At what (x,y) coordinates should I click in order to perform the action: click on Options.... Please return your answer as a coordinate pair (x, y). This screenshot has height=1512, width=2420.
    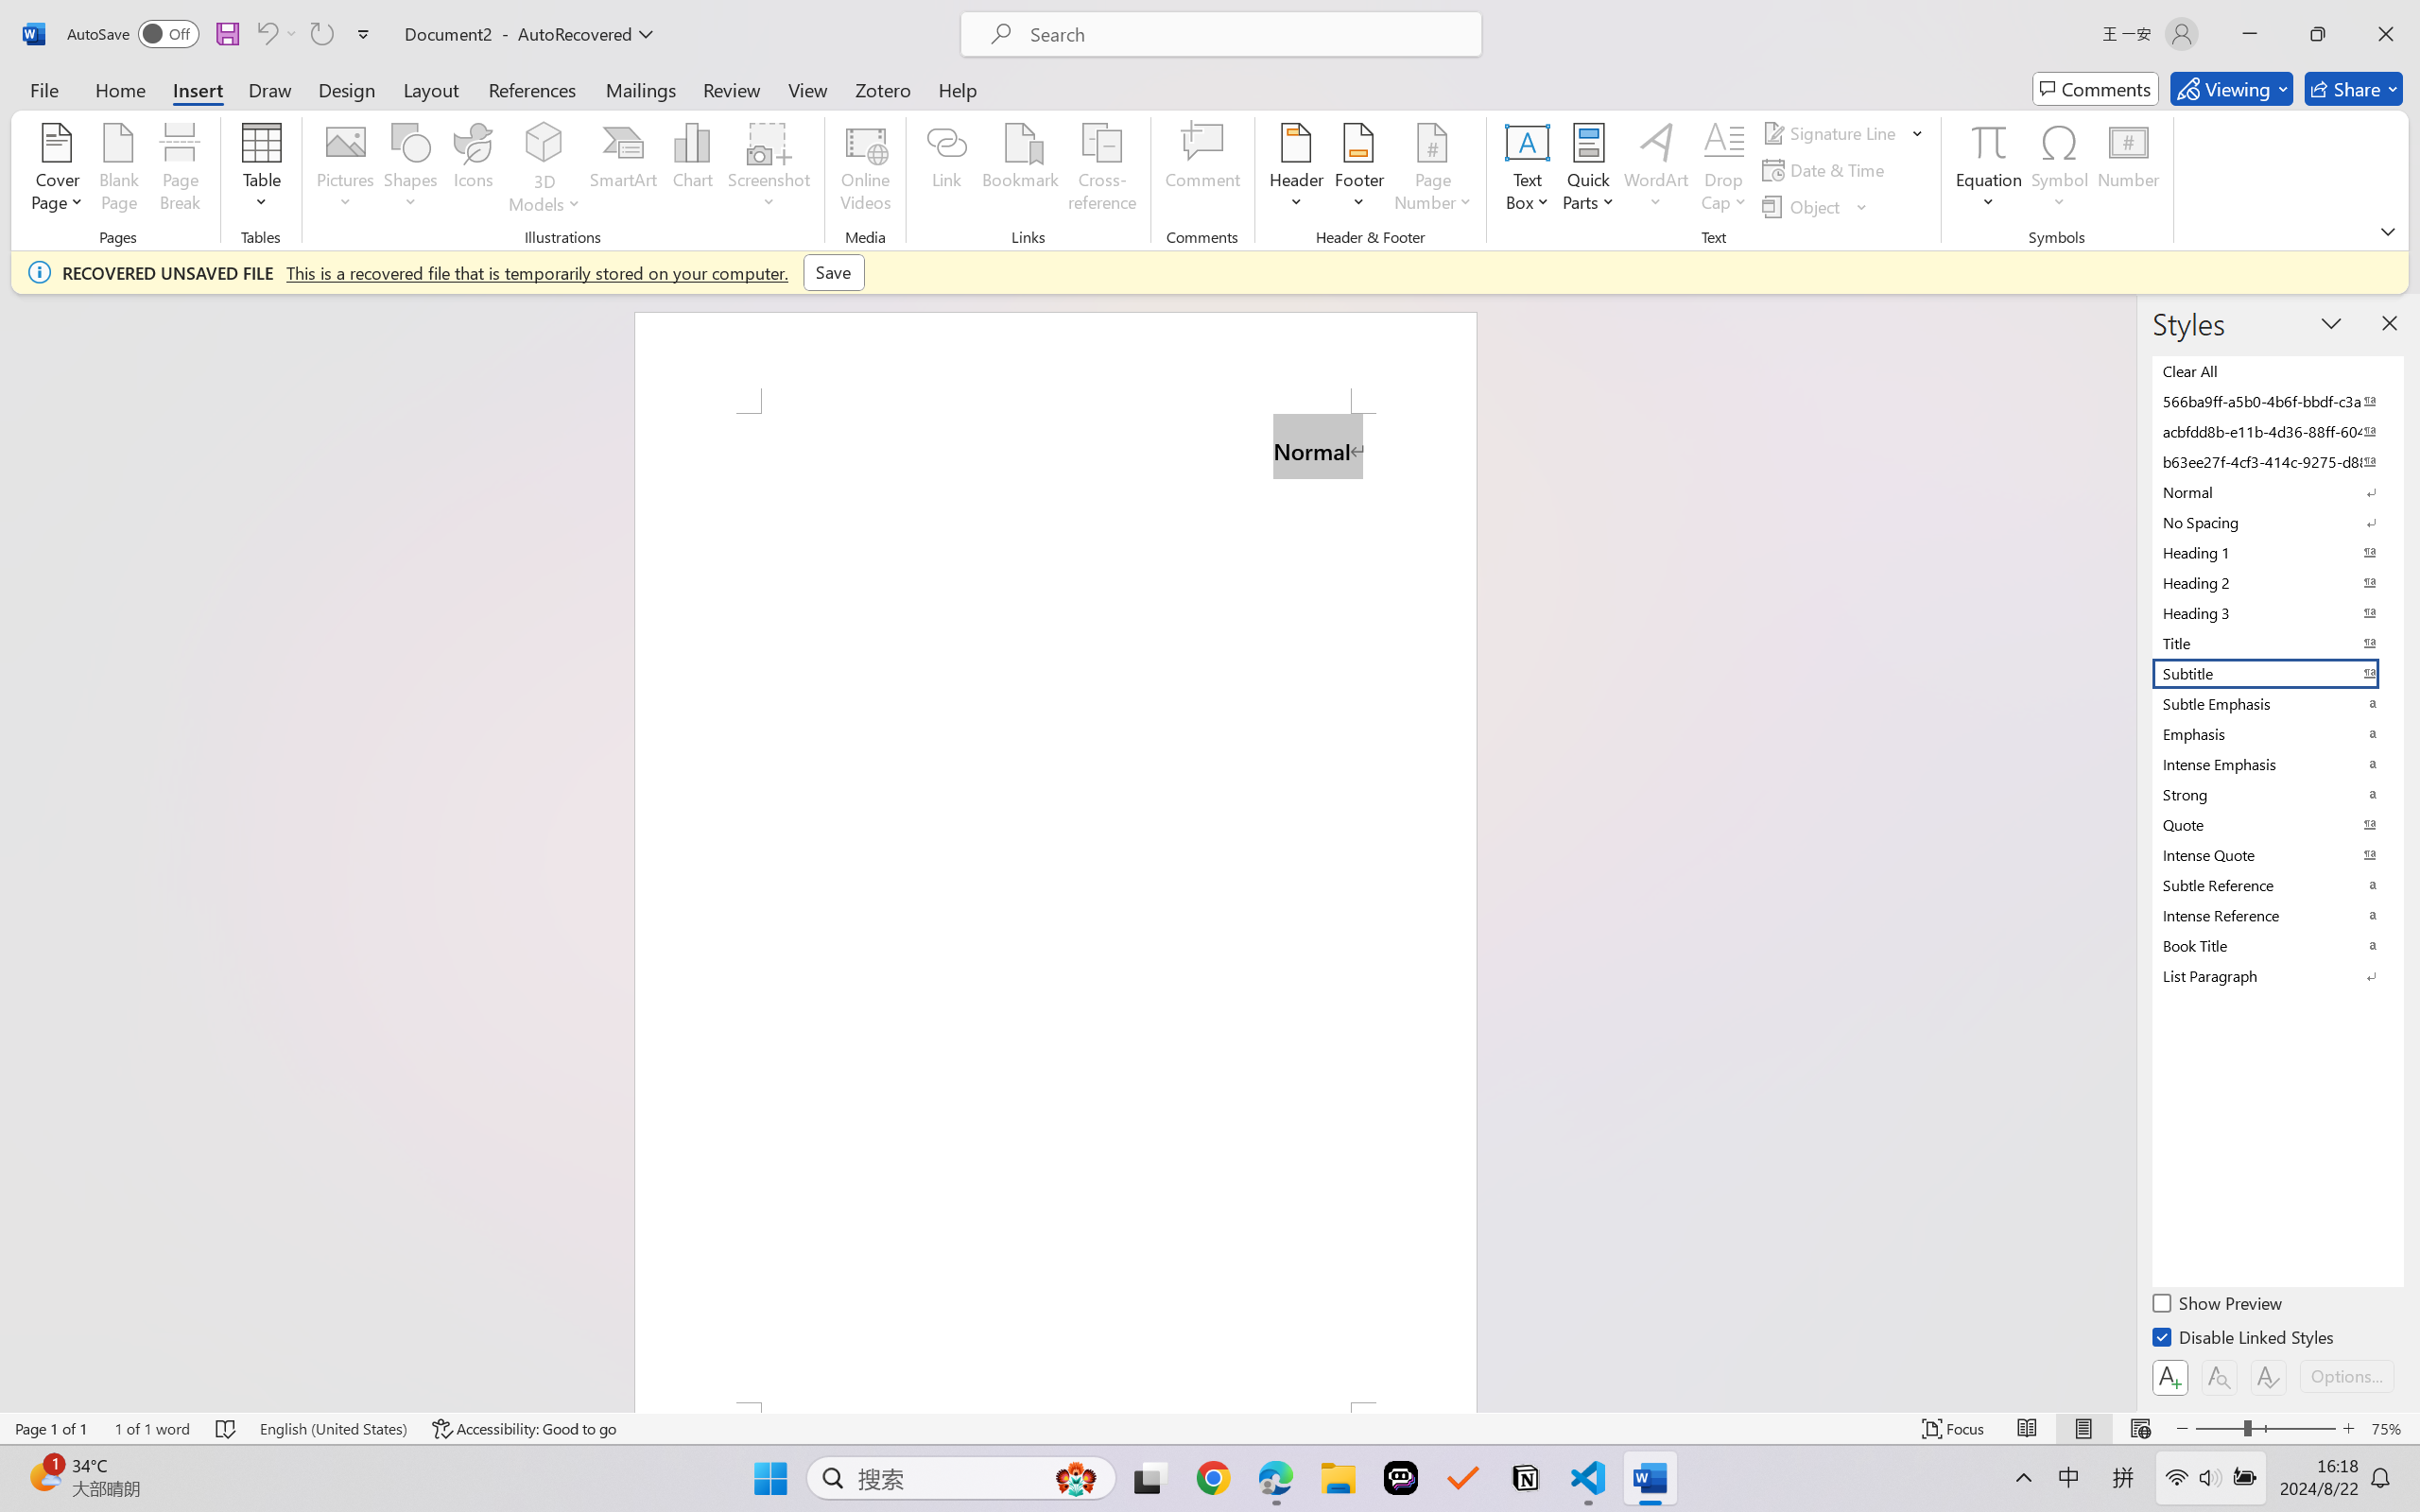
    Looking at the image, I should click on (2346, 1376).